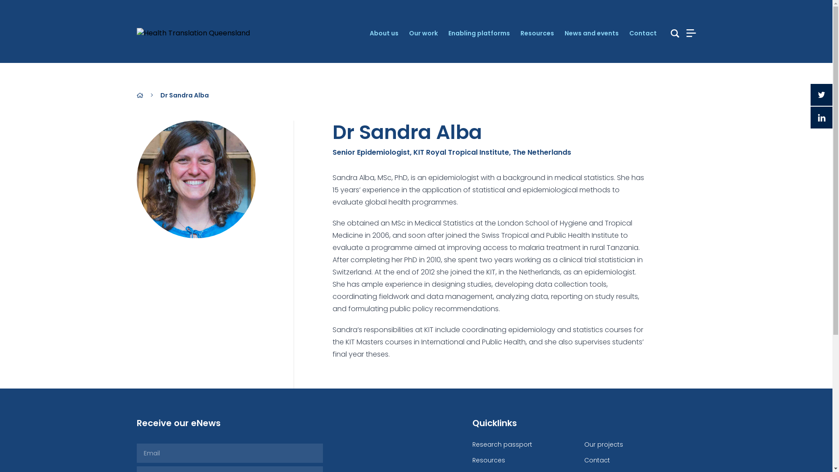 Image resolution: width=839 pixels, height=472 pixels. I want to click on Contact, so click(643, 33).